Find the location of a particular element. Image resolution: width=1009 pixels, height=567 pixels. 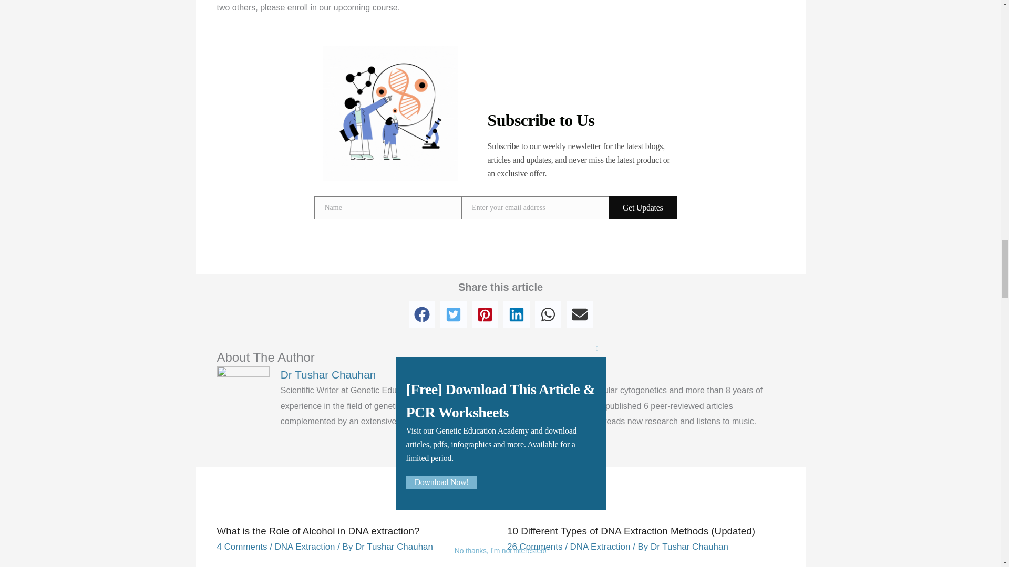

What is the Role of Alcohol in DNA extraction? is located at coordinates (318, 531).